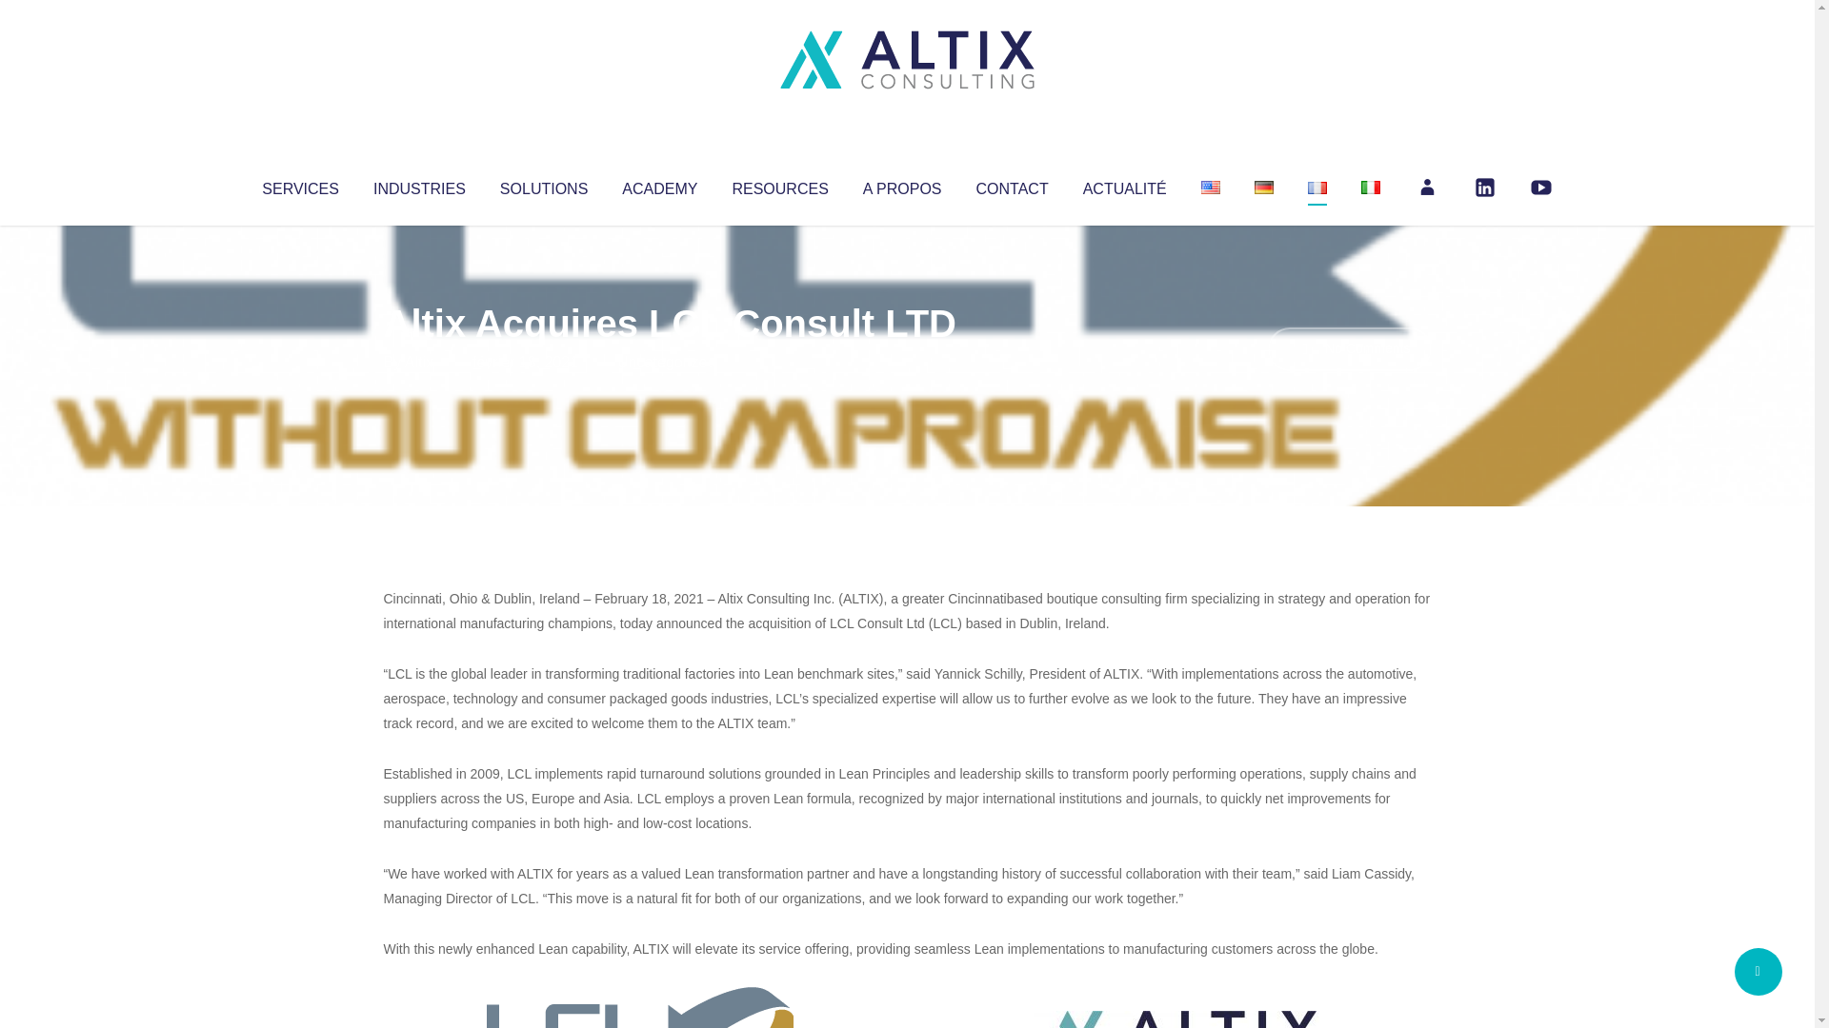 The width and height of the screenshot is (1829, 1028). What do you see at coordinates (419, 185) in the screenshot?
I see `INDUSTRIES` at bounding box center [419, 185].